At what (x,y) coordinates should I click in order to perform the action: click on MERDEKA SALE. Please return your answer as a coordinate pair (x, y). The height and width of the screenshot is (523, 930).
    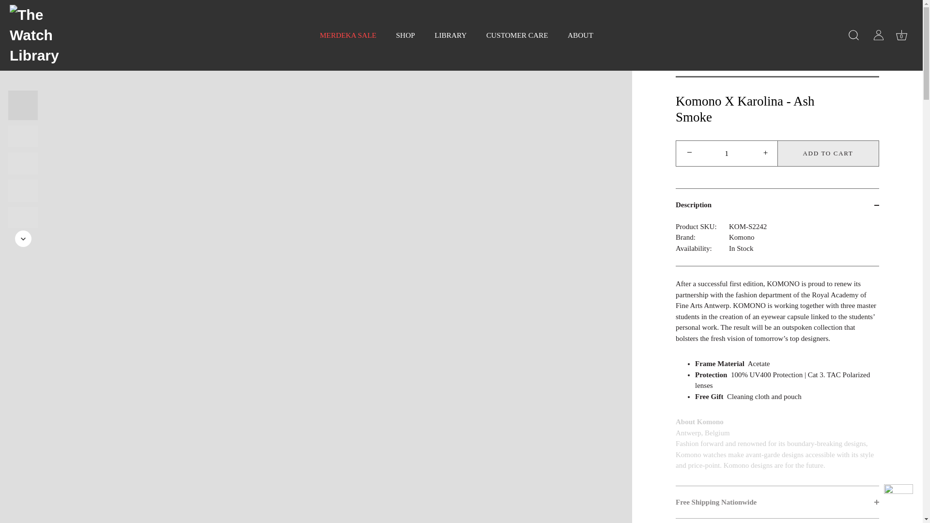
    Looking at the image, I should click on (348, 35).